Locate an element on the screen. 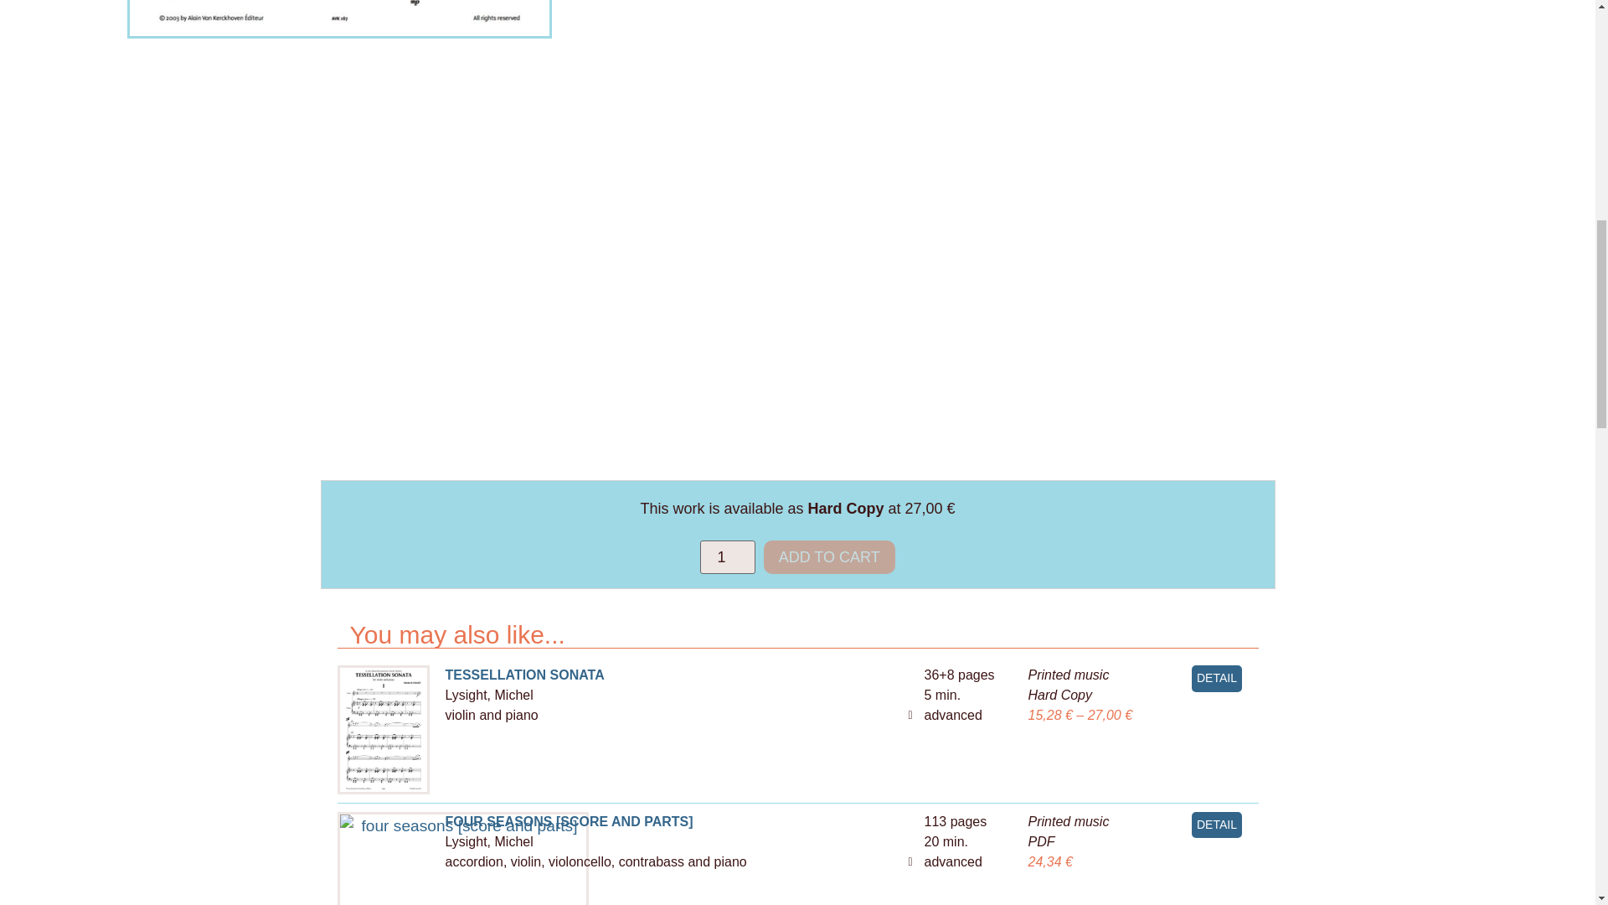  1 is located at coordinates (727, 556).